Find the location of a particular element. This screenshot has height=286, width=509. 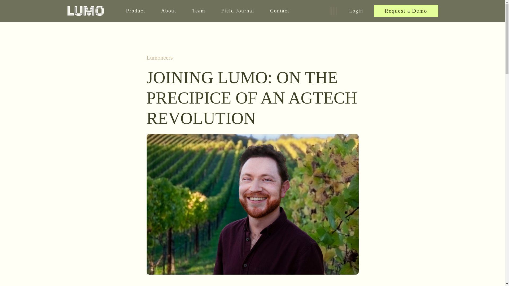

Field Journal is located at coordinates (238, 11).